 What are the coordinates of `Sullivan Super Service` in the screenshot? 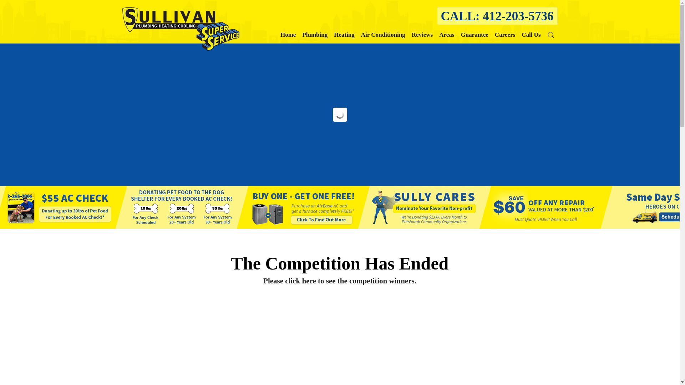 It's located at (288, 36).